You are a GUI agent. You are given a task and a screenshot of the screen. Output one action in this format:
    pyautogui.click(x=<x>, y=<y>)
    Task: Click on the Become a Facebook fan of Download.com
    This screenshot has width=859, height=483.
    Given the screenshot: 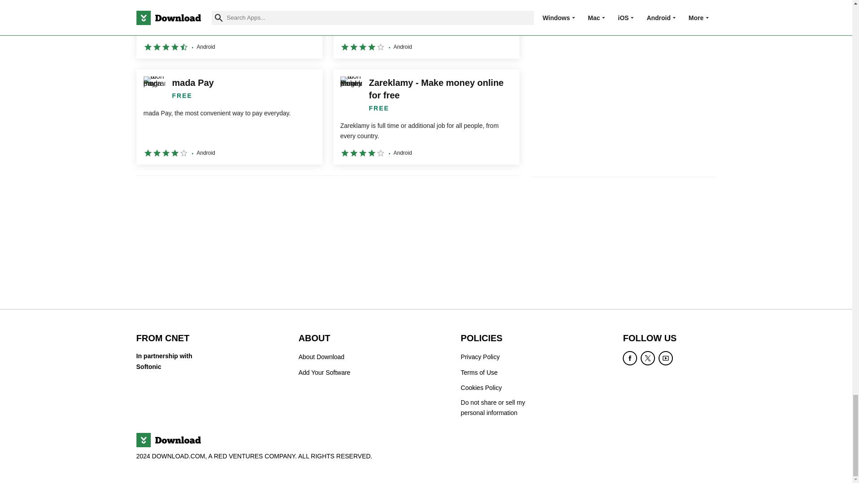 What is the action you would take?
    pyautogui.click(x=630, y=358)
    